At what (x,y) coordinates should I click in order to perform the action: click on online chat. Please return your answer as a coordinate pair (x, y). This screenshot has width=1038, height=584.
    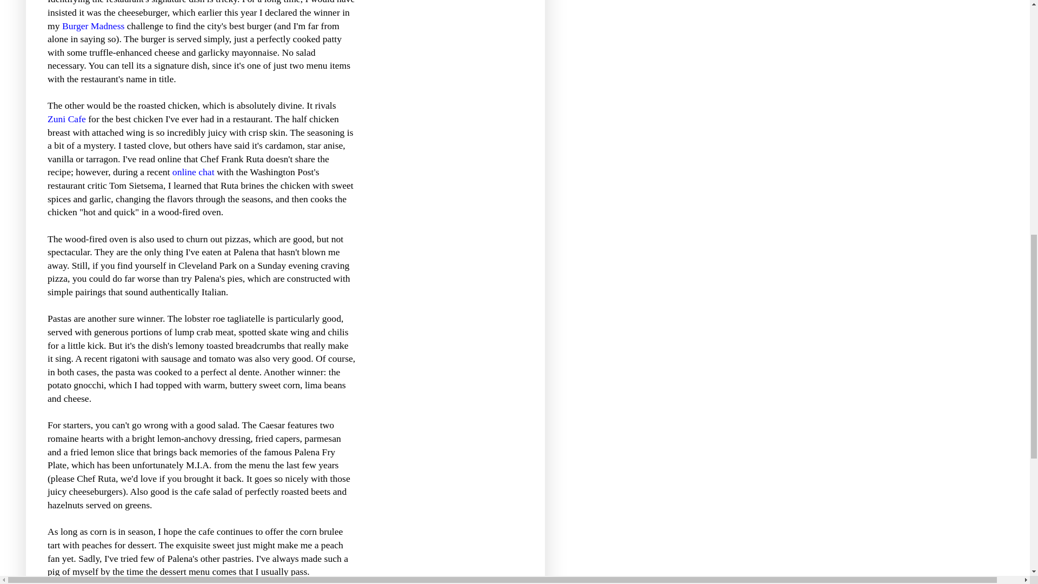
    Looking at the image, I should click on (194, 172).